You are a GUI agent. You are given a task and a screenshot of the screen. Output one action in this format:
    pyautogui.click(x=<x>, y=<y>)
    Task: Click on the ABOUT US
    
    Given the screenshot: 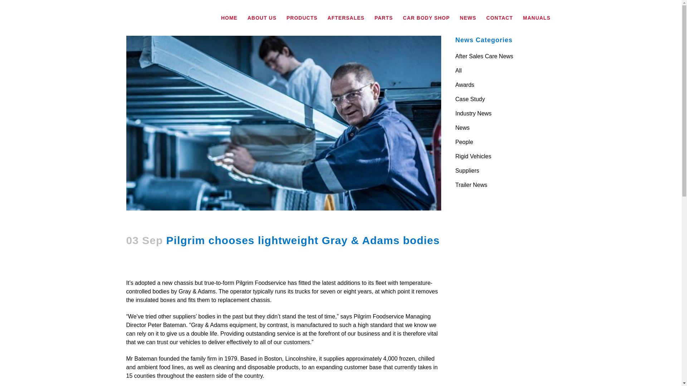 What is the action you would take?
    pyautogui.click(x=262, y=18)
    